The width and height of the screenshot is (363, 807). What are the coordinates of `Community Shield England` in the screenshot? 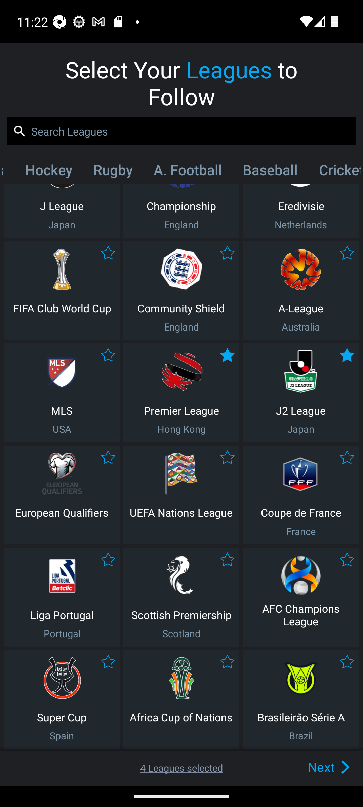 It's located at (181, 291).